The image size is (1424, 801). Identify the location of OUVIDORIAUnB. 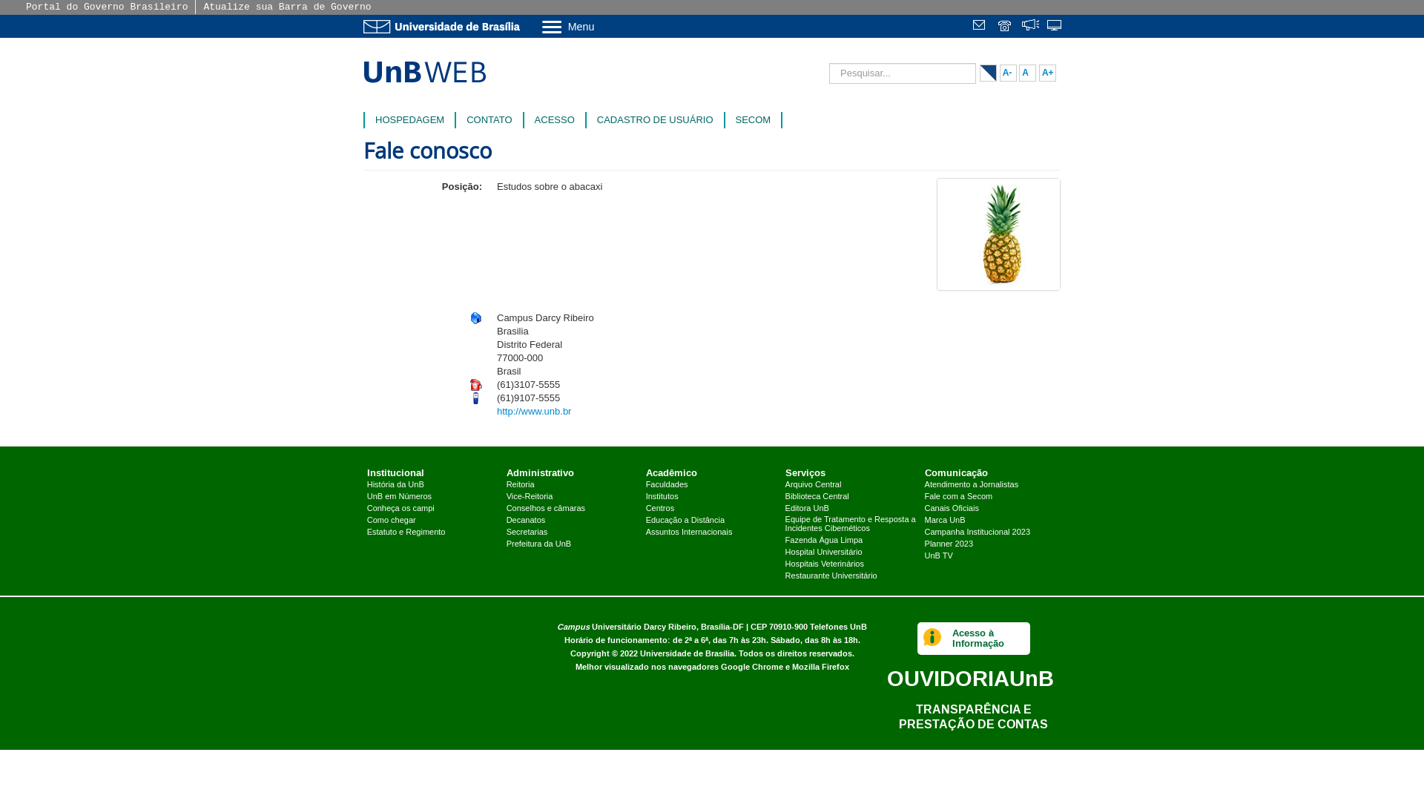
(970, 678).